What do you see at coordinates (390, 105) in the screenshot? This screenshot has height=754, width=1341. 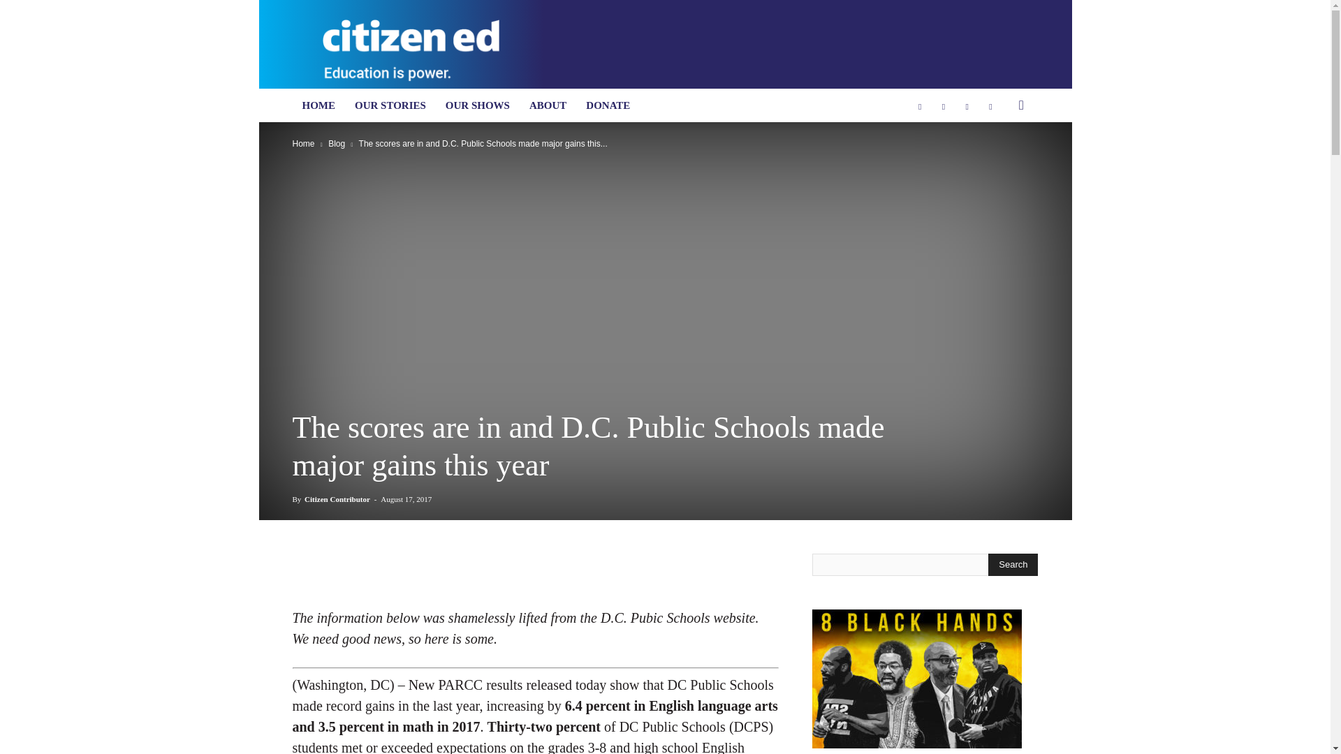 I see `OUR STORIES` at bounding box center [390, 105].